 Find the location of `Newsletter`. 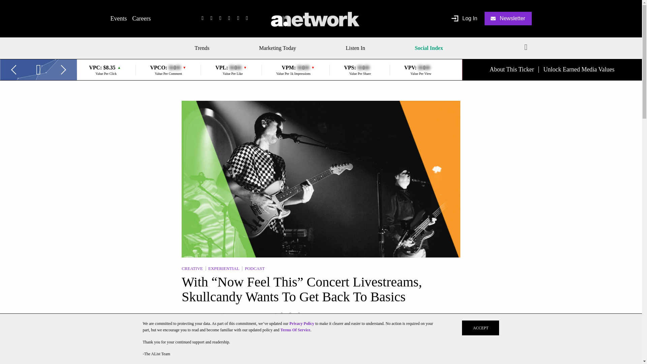

Newsletter is located at coordinates (508, 18).